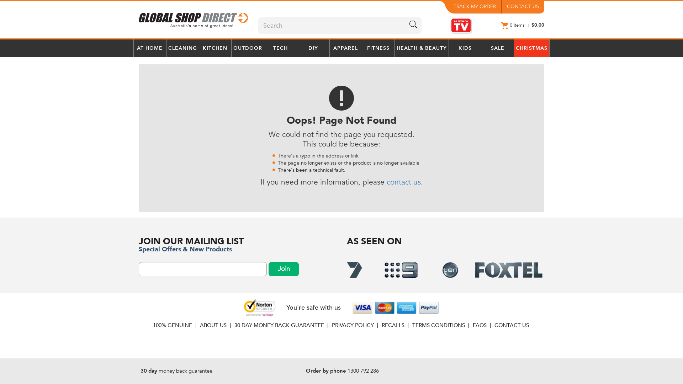 The image size is (683, 384). Describe the element at coordinates (173, 325) in the screenshot. I see `100% GENUINE` at that location.